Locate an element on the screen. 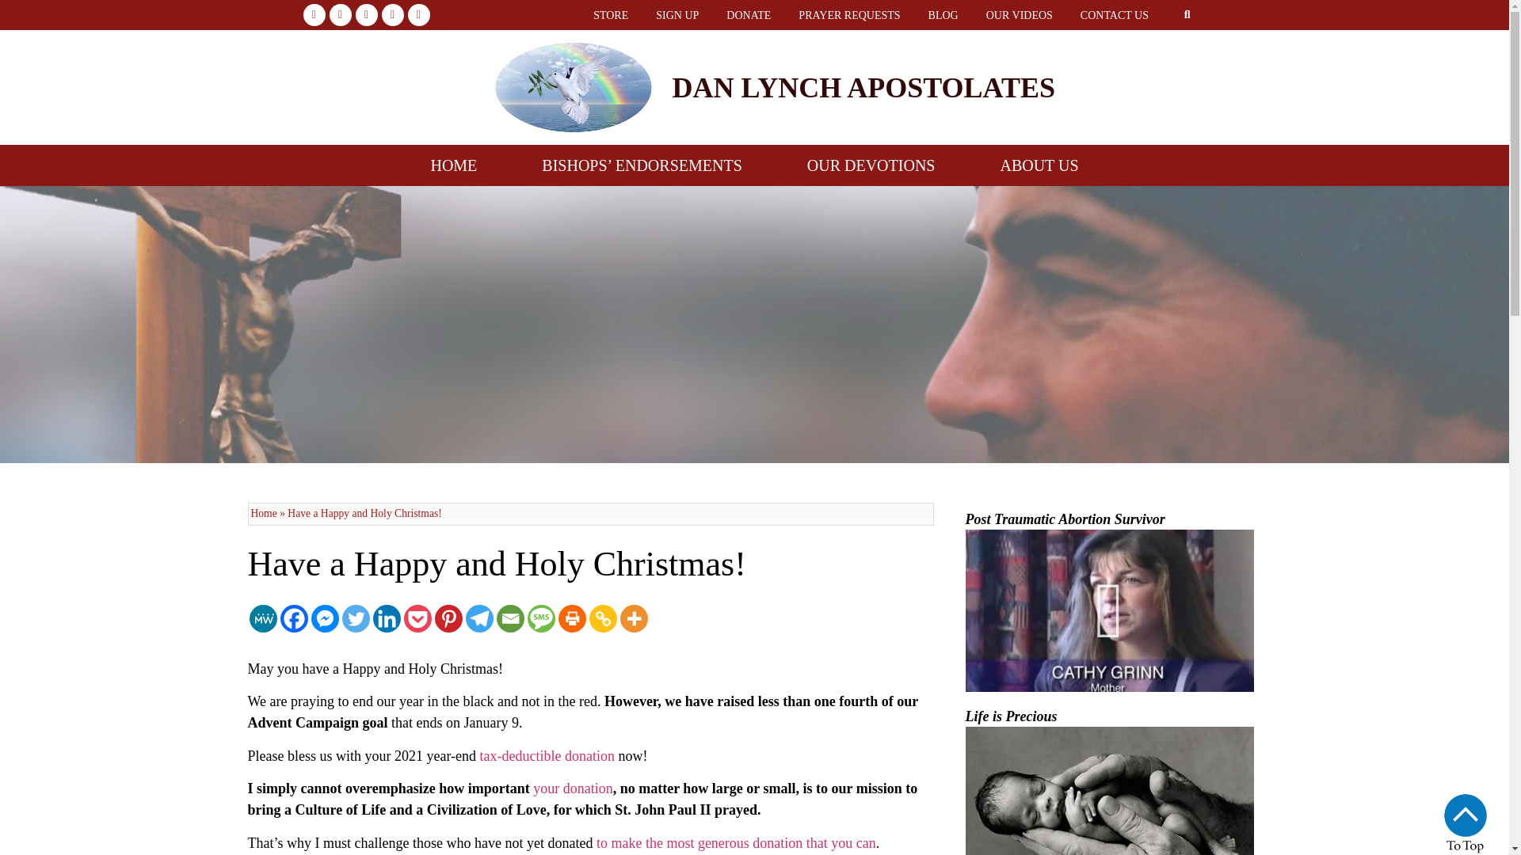 Image resolution: width=1521 pixels, height=855 pixels. CONTACT US is located at coordinates (1114, 14).